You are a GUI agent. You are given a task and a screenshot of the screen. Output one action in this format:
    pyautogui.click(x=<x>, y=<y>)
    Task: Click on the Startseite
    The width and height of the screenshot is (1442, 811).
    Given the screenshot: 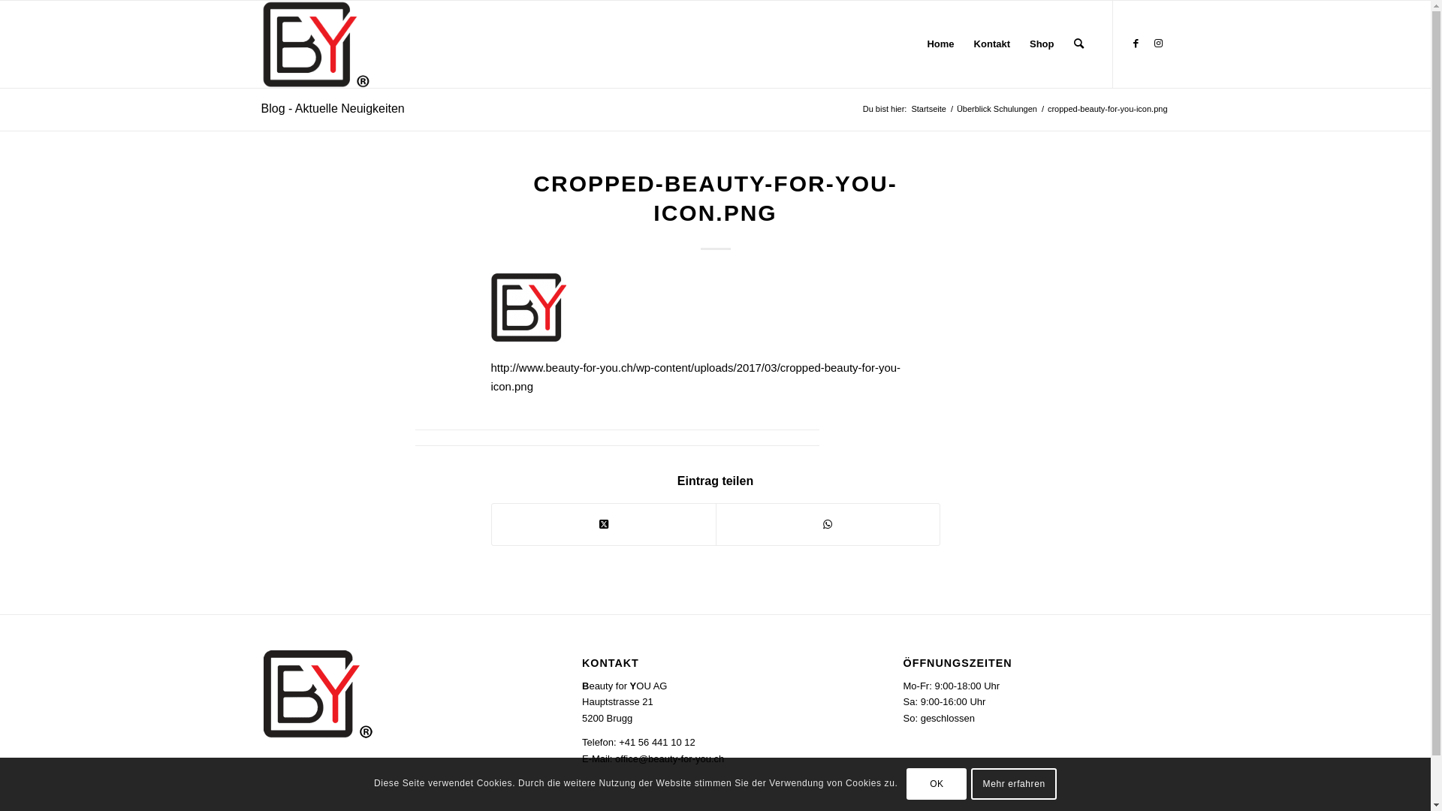 What is the action you would take?
    pyautogui.click(x=928, y=110)
    